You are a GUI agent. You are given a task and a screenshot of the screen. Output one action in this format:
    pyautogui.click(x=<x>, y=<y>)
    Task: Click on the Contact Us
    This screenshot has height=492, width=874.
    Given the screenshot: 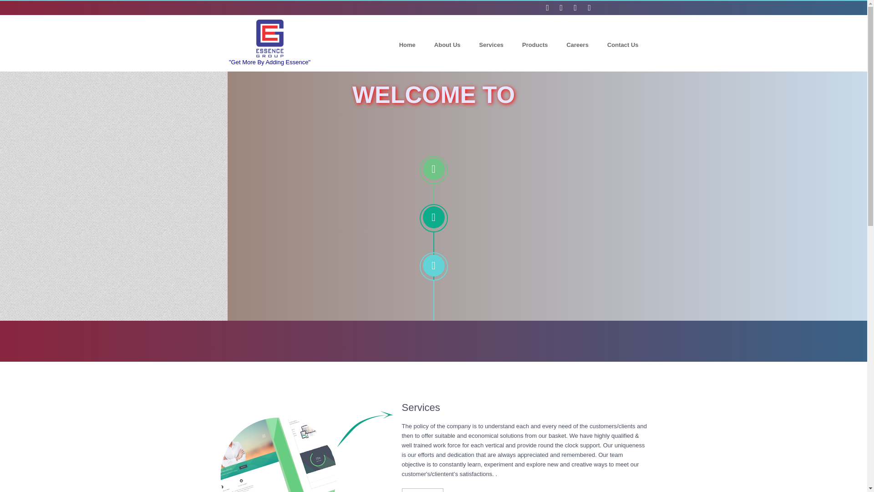 What is the action you would take?
    pyautogui.click(x=623, y=45)
    